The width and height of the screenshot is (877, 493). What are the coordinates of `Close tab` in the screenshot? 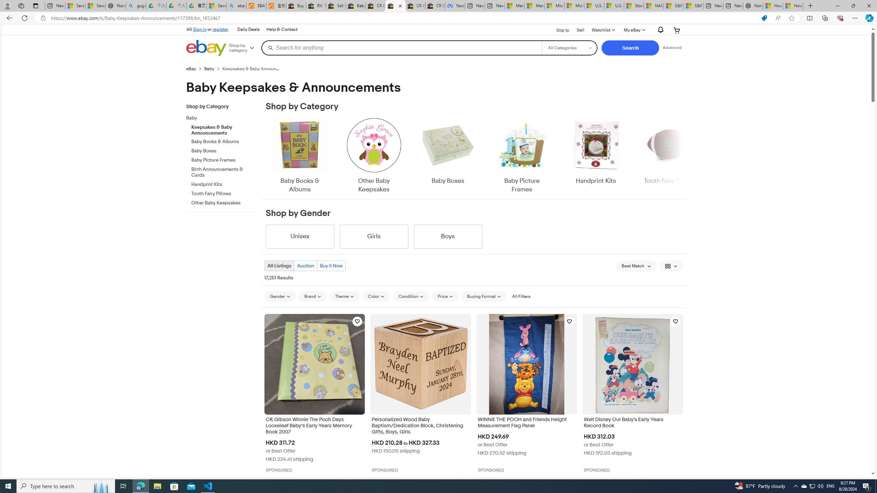 It's located at (400, 5).